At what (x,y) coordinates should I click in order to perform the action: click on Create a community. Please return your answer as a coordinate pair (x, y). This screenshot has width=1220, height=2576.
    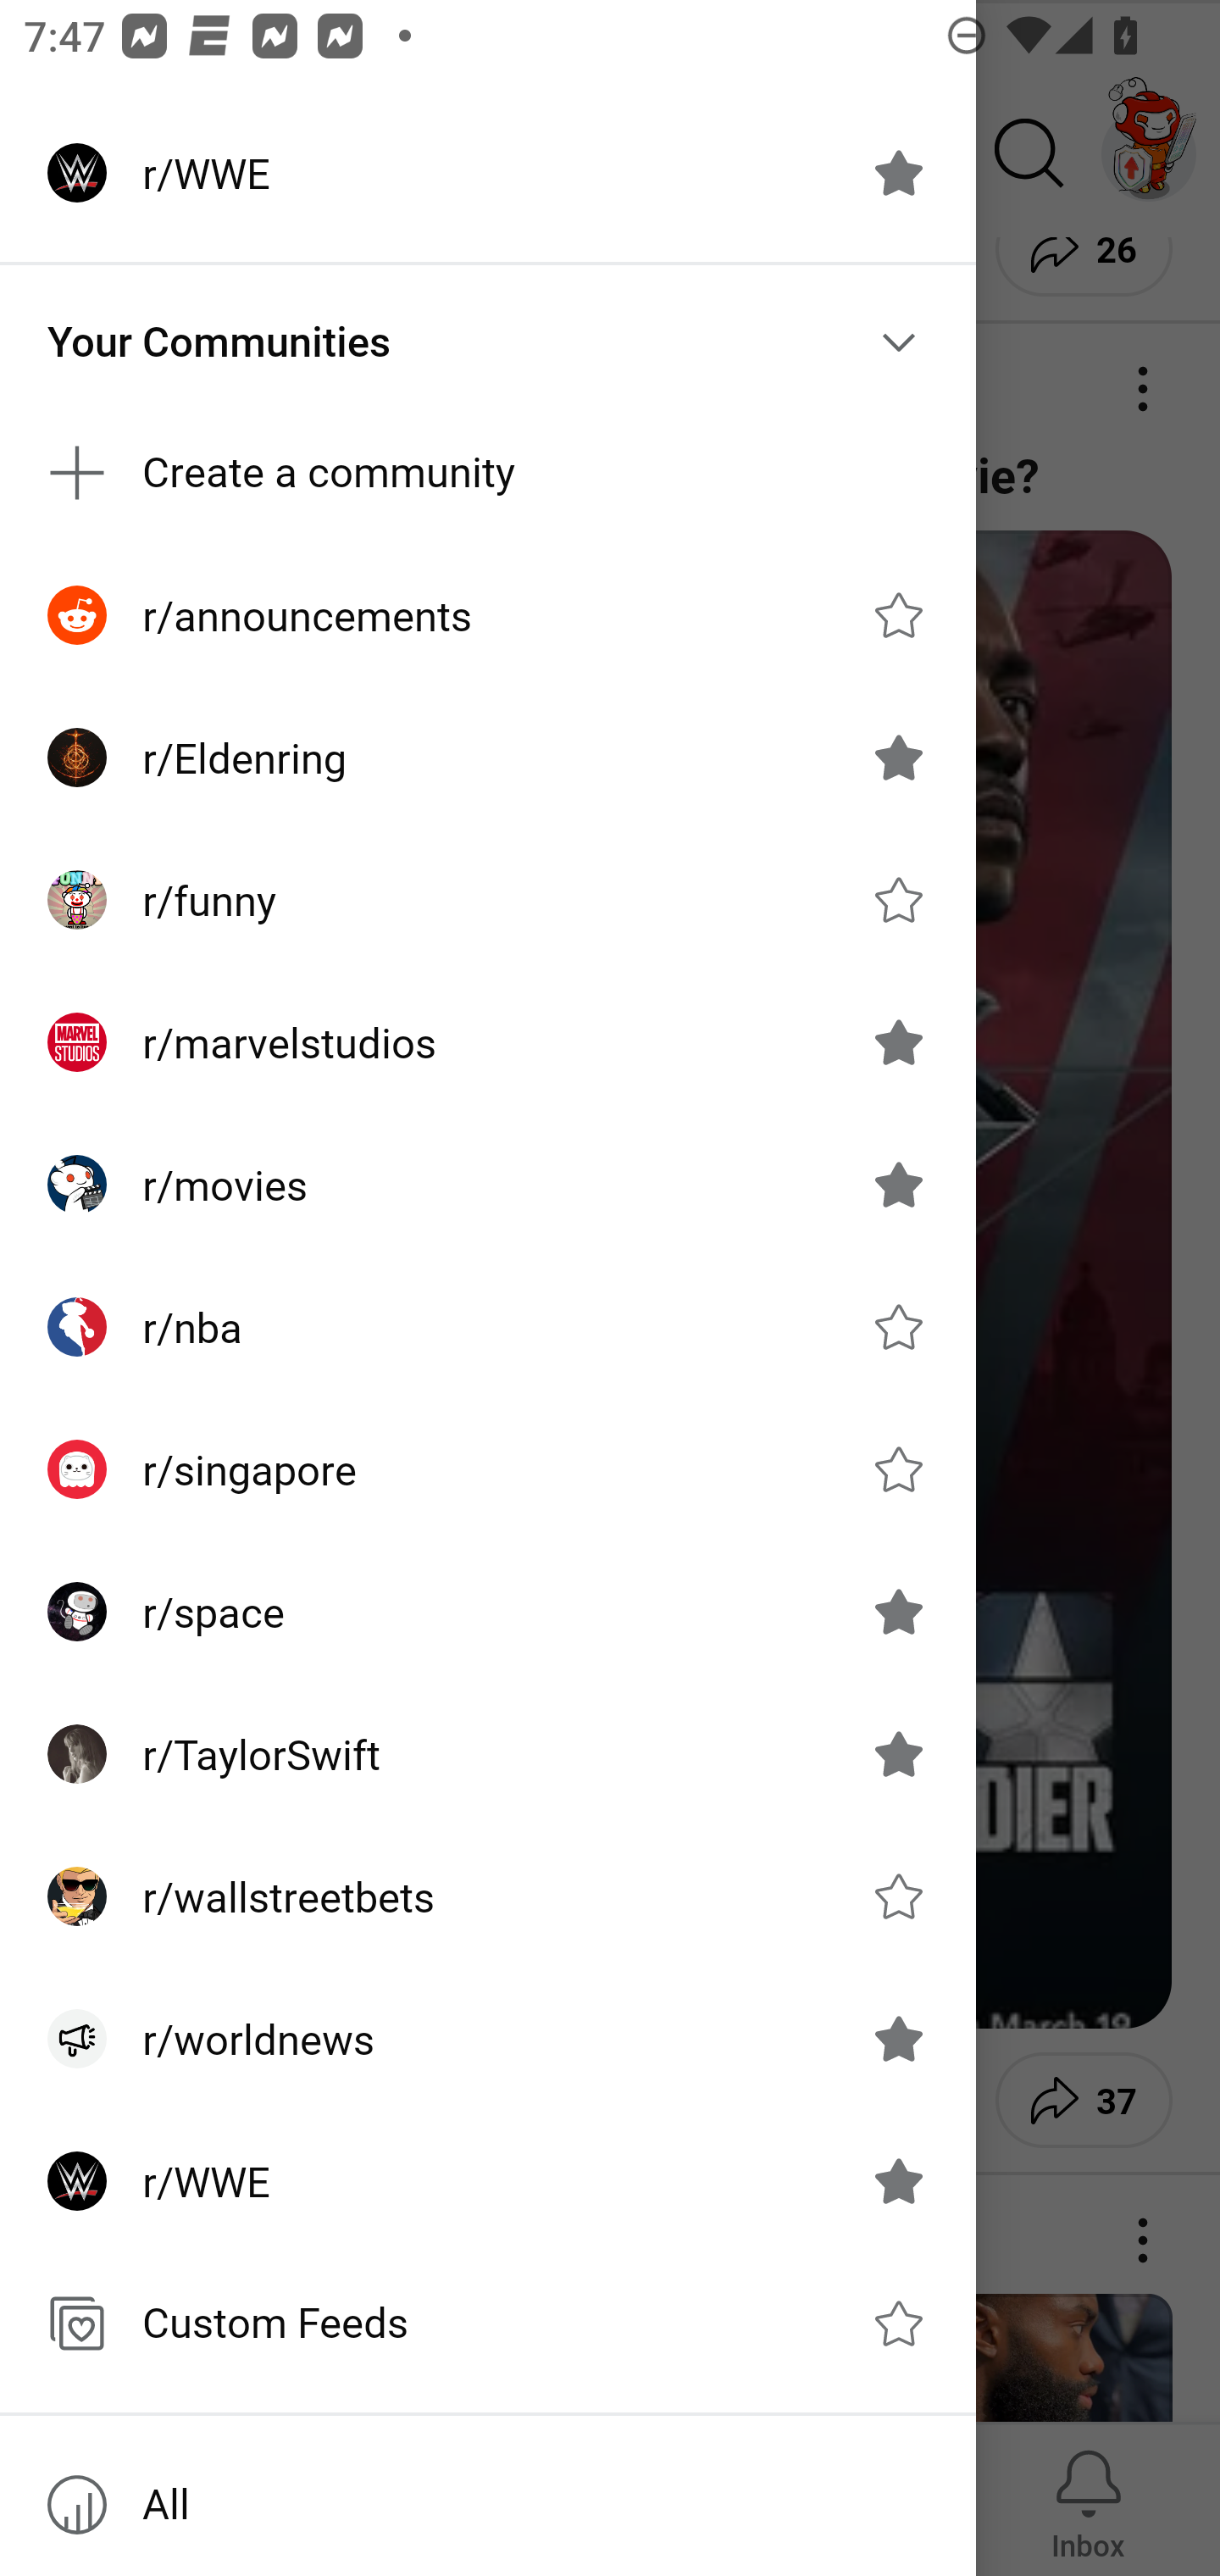
    Looking at the image, I should click on (488, 473).